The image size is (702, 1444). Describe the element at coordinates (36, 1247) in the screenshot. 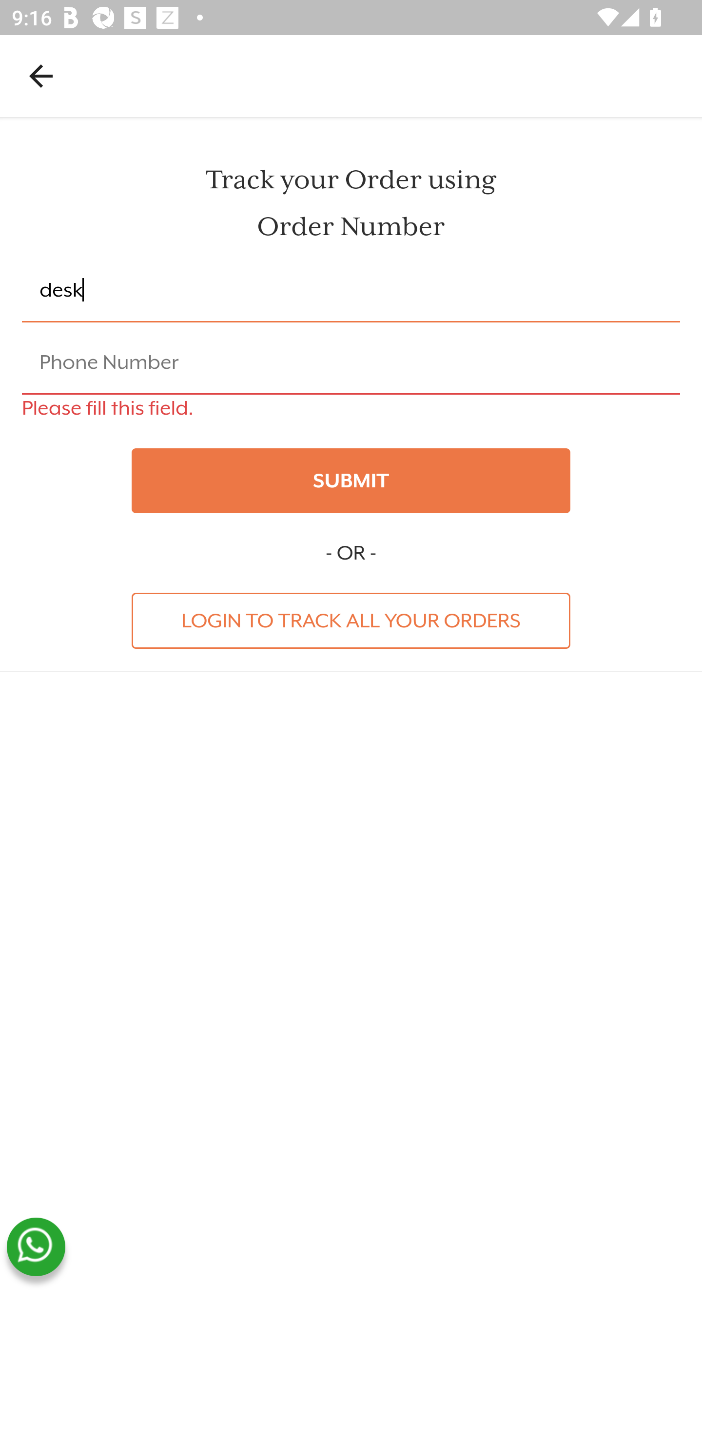

I see `whatsapp` at that location.